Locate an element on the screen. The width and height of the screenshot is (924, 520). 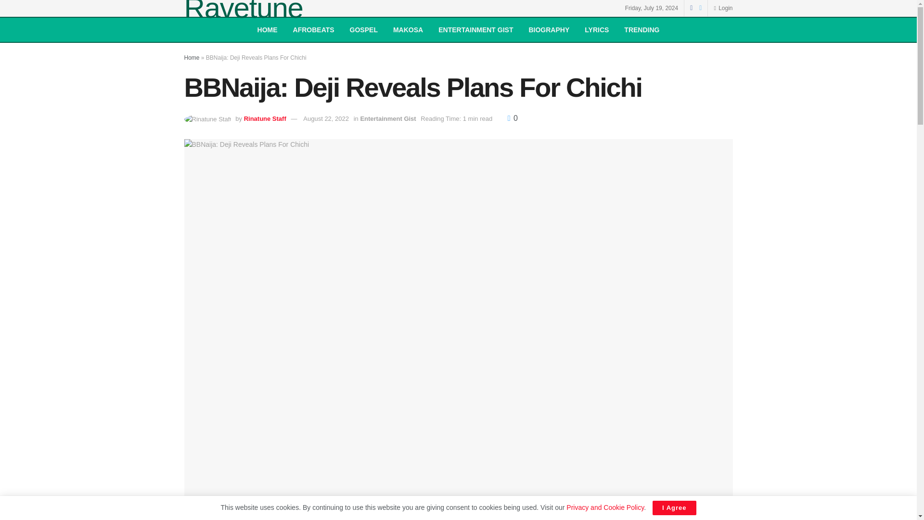
Entertainment Gist is located at coordinates (388, 118).